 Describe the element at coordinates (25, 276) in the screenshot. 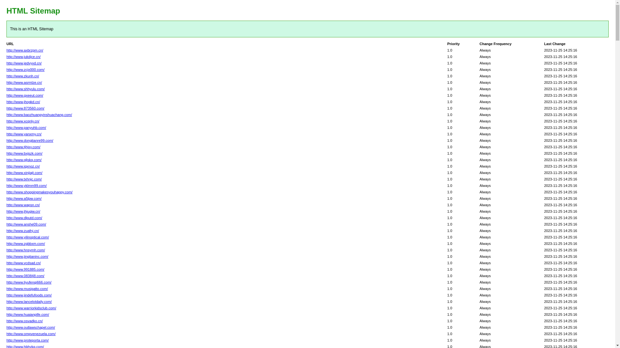

I see `http://www.083848.com/` at that location.